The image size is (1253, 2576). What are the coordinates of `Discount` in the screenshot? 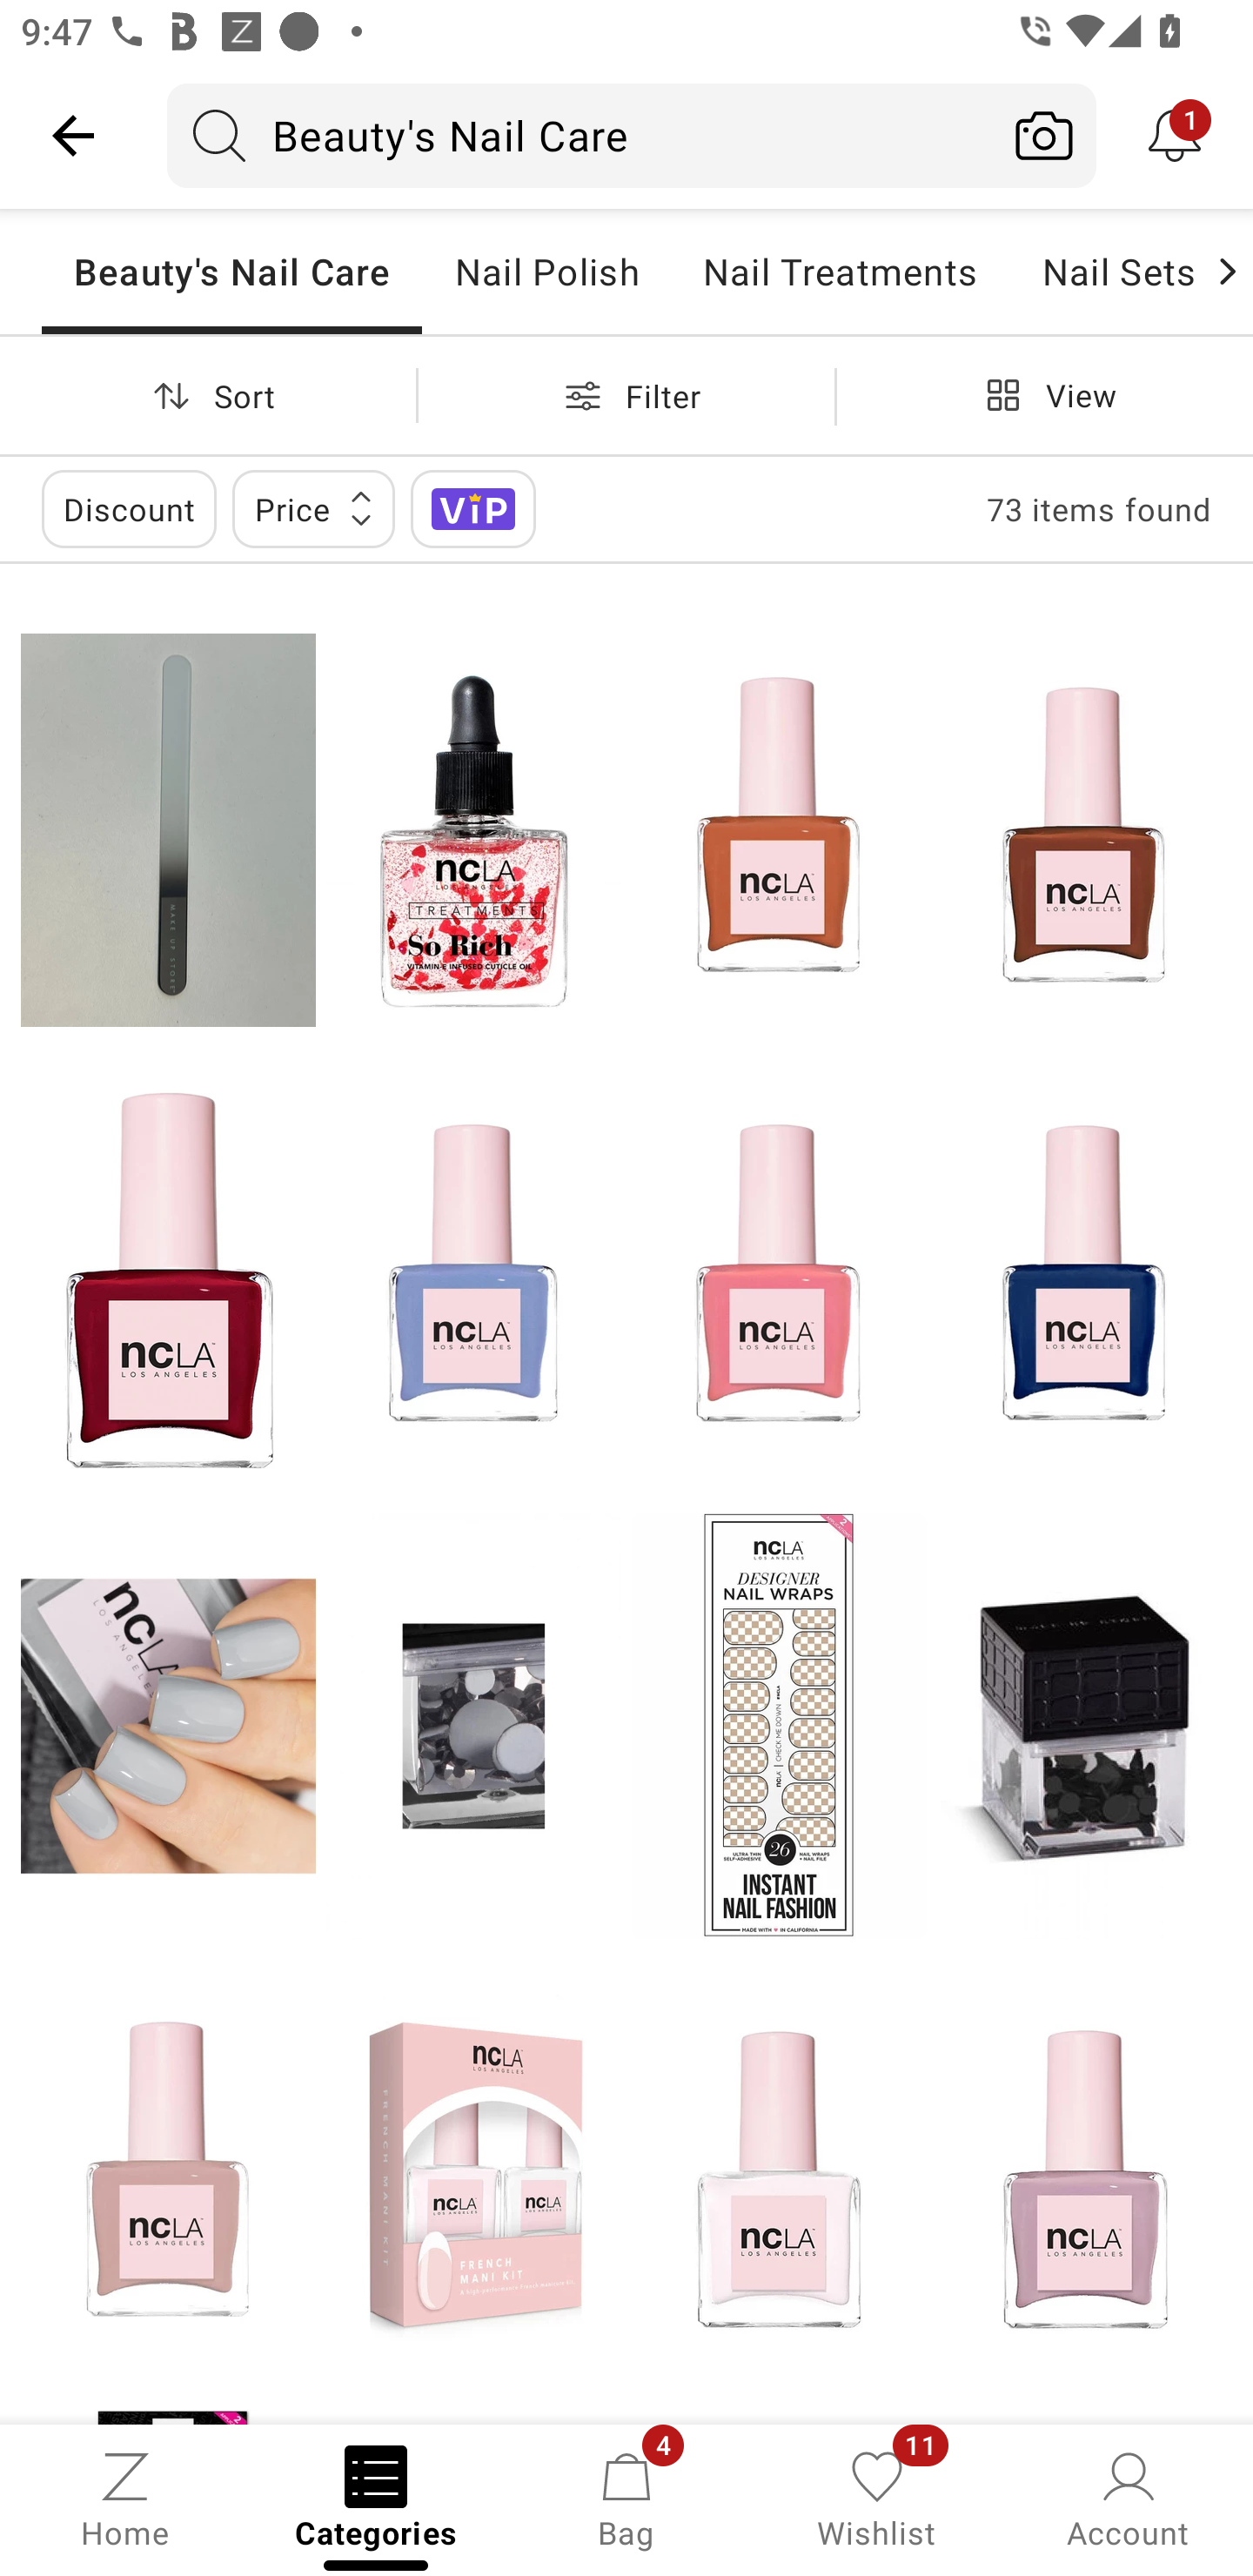 It's located at (129, 508).